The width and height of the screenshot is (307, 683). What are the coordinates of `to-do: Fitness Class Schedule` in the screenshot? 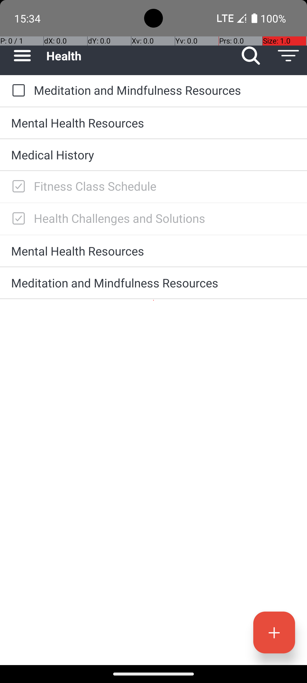 It's located at (17, 187).